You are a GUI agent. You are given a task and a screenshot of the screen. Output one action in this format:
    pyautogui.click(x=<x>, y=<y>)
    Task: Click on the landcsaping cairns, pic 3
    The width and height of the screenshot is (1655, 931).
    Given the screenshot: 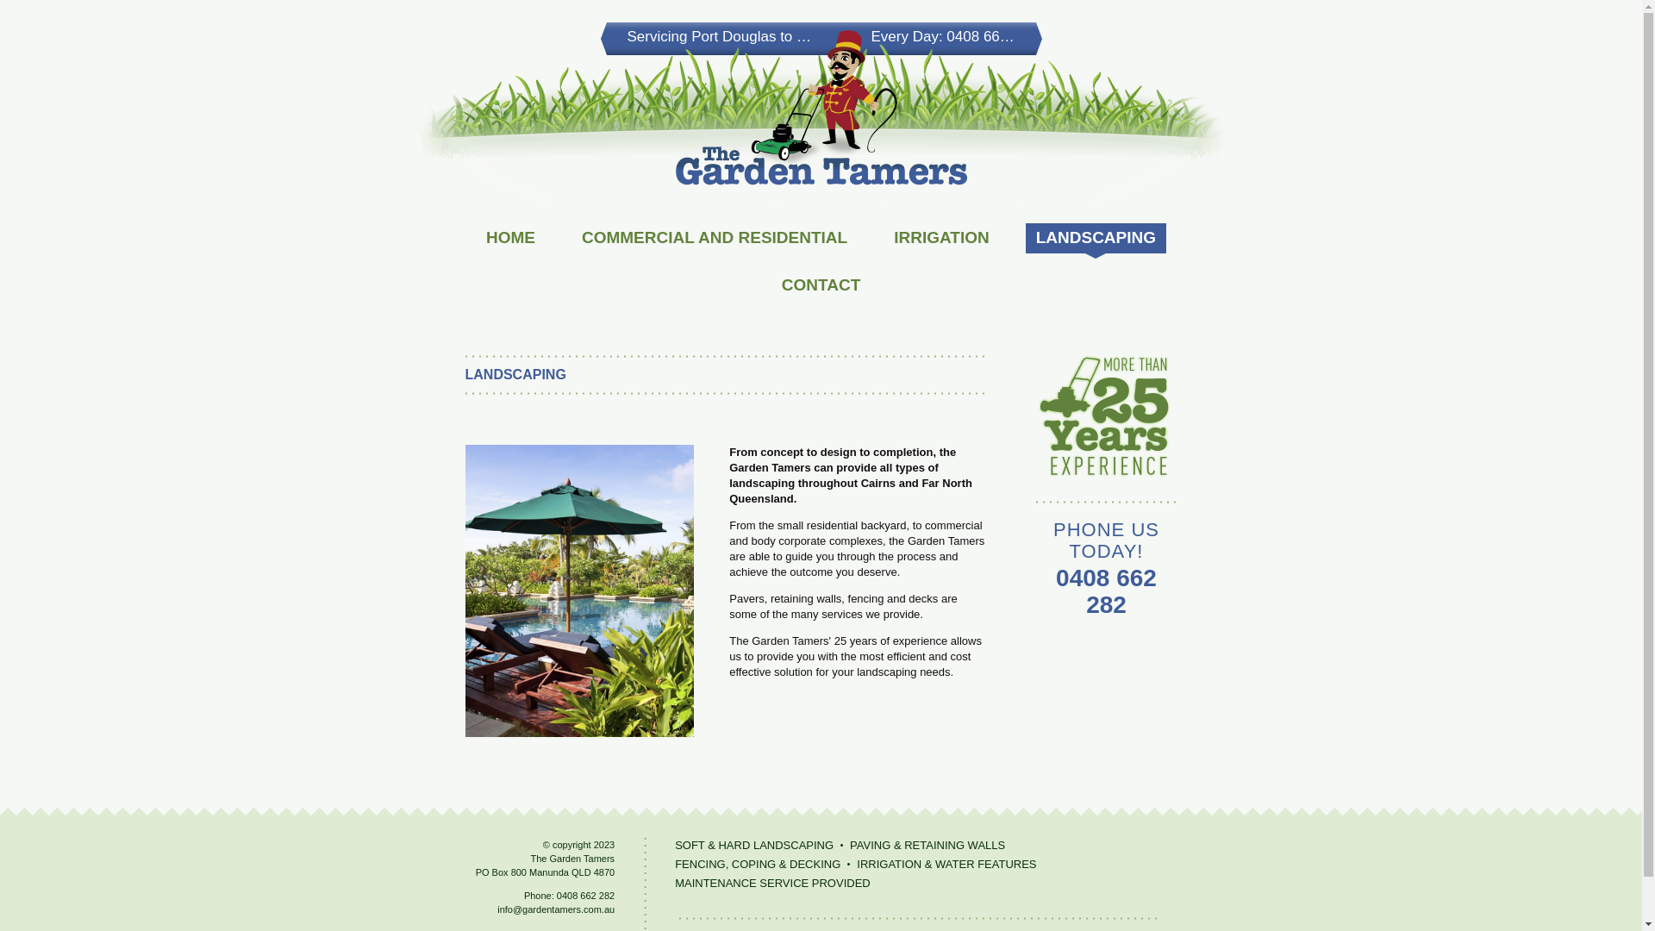 What is the action you would take?
    pyautogui.click(x=580, y=591)
    